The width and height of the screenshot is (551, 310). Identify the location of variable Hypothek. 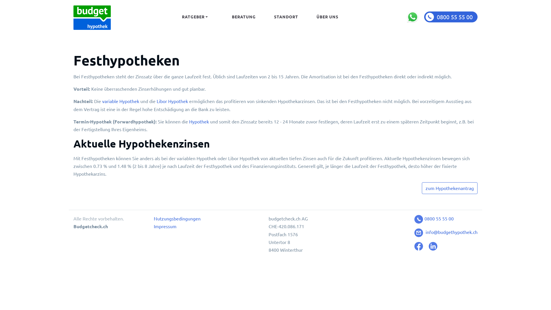
(121, 101).